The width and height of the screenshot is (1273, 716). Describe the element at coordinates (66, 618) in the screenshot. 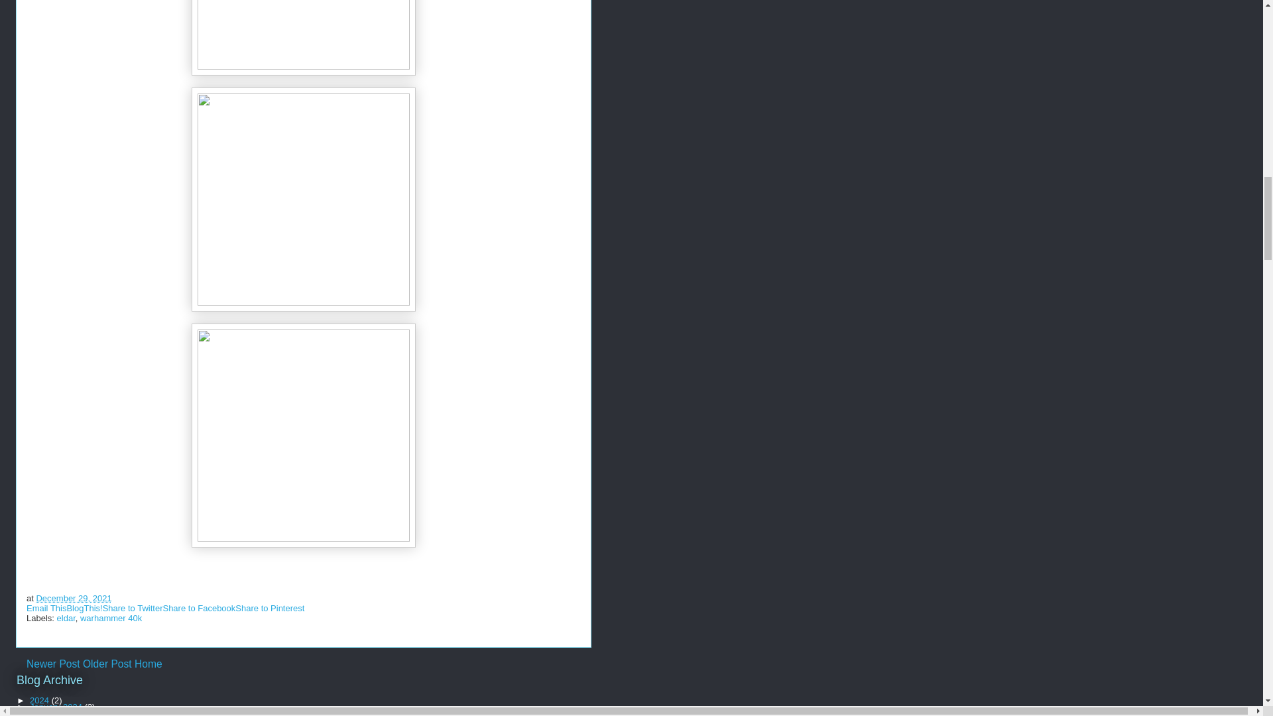

I see `eldar` at that location.